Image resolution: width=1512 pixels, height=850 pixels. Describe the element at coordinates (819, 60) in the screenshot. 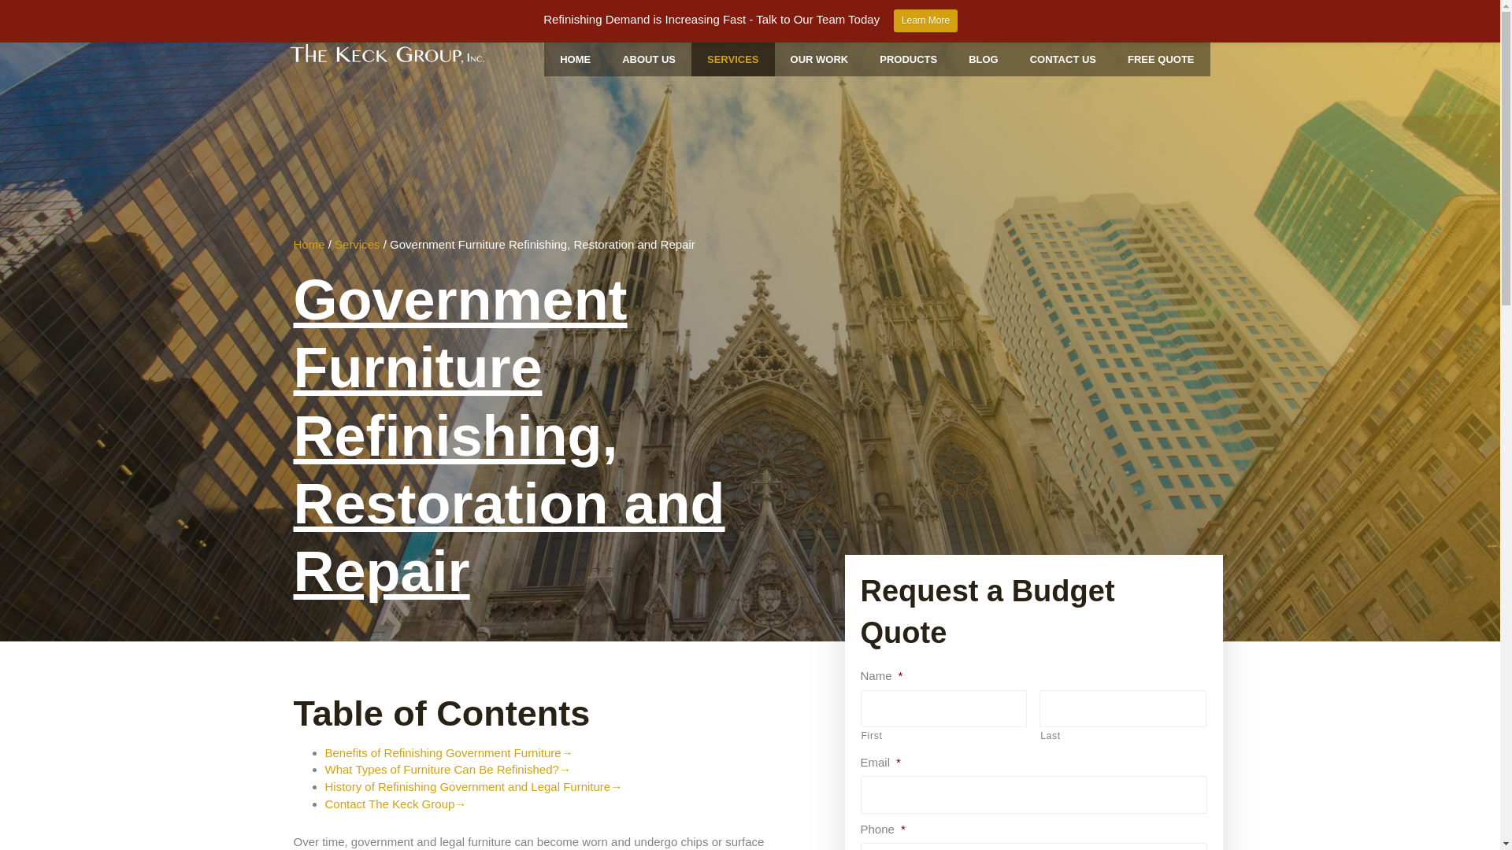

I see `OUR WORK` at that location.